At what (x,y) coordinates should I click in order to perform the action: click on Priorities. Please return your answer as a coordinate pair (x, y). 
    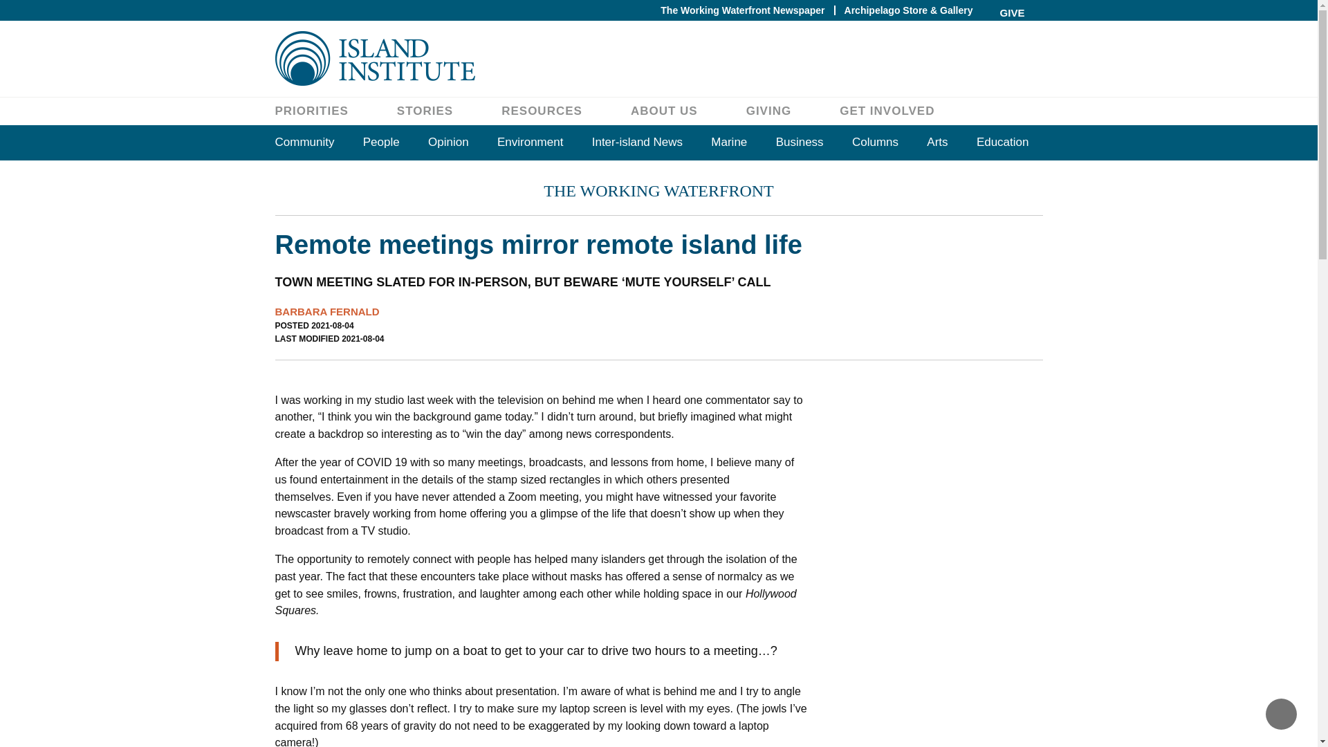
    Looking at the image, I should click on (311, 111).